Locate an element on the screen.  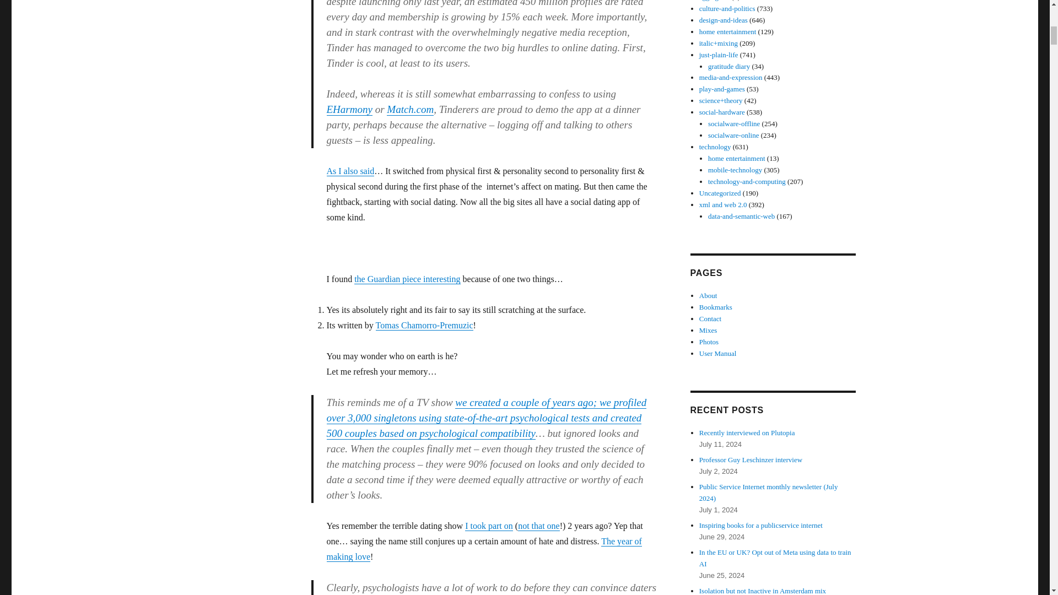
As I also said is located at coordinates (350, 171).